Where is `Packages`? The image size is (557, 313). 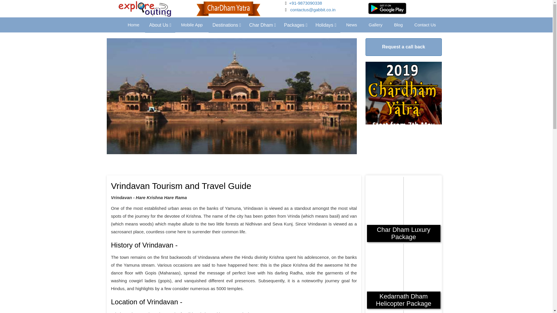 Packages is located at coordinates (296, 25).